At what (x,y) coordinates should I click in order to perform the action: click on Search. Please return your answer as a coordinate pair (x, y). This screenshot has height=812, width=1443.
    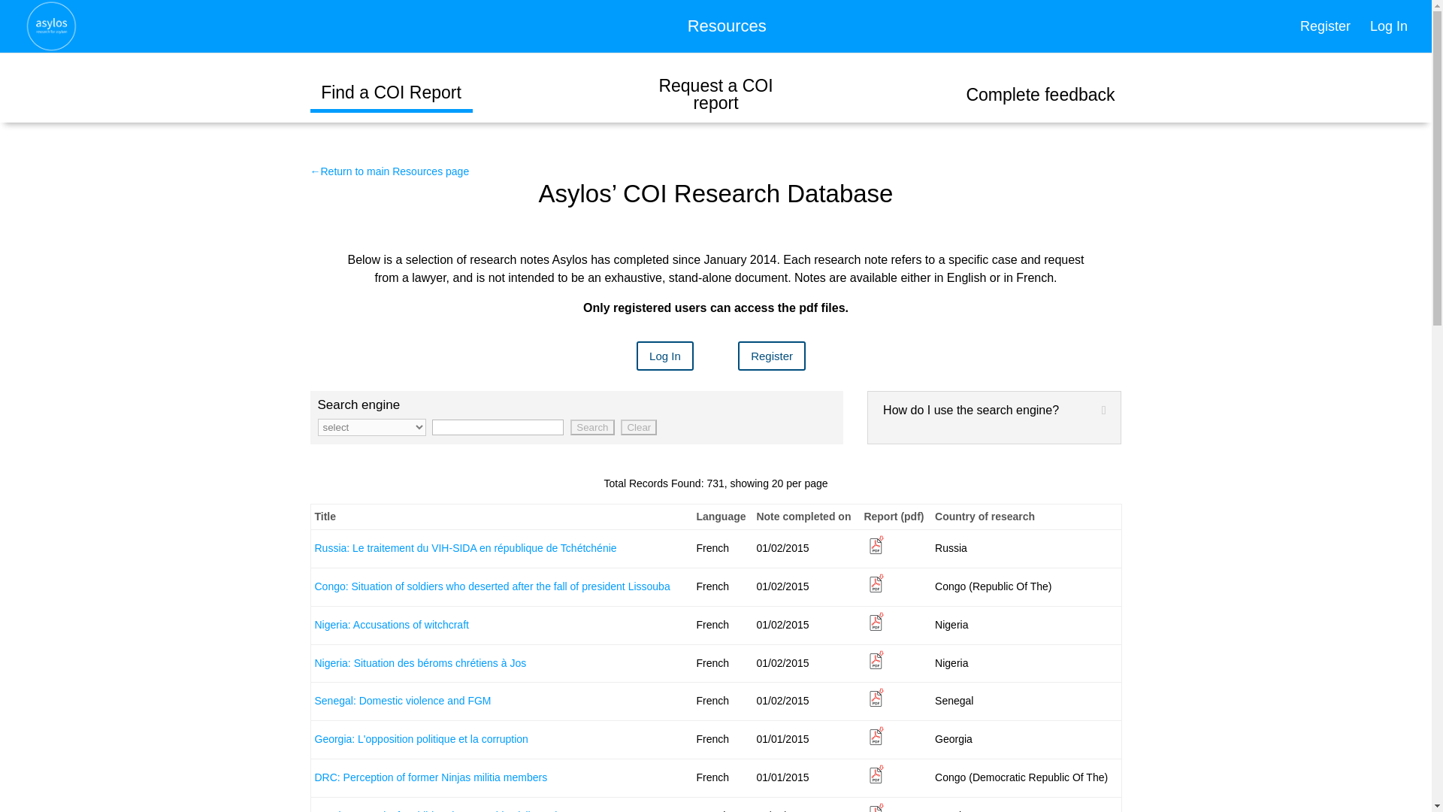
    Looking at the image, I should click on (1325, 37).